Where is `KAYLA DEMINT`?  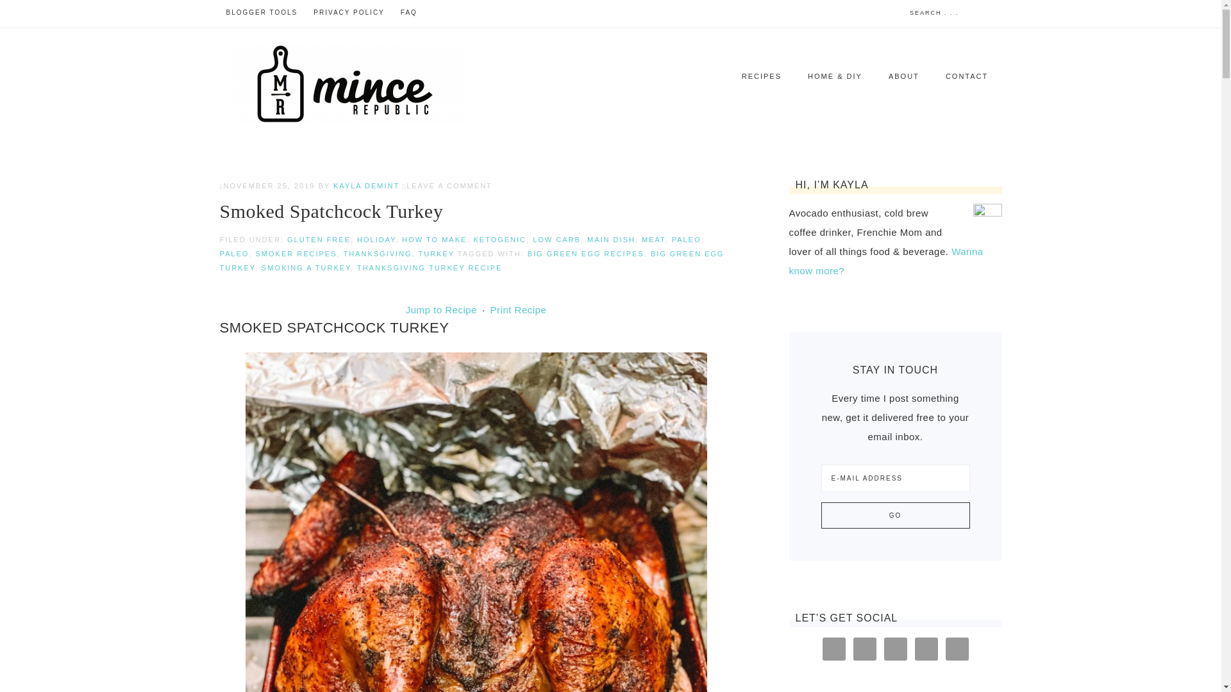 KAYLA DEMINT is located at coordinates (366, 186).